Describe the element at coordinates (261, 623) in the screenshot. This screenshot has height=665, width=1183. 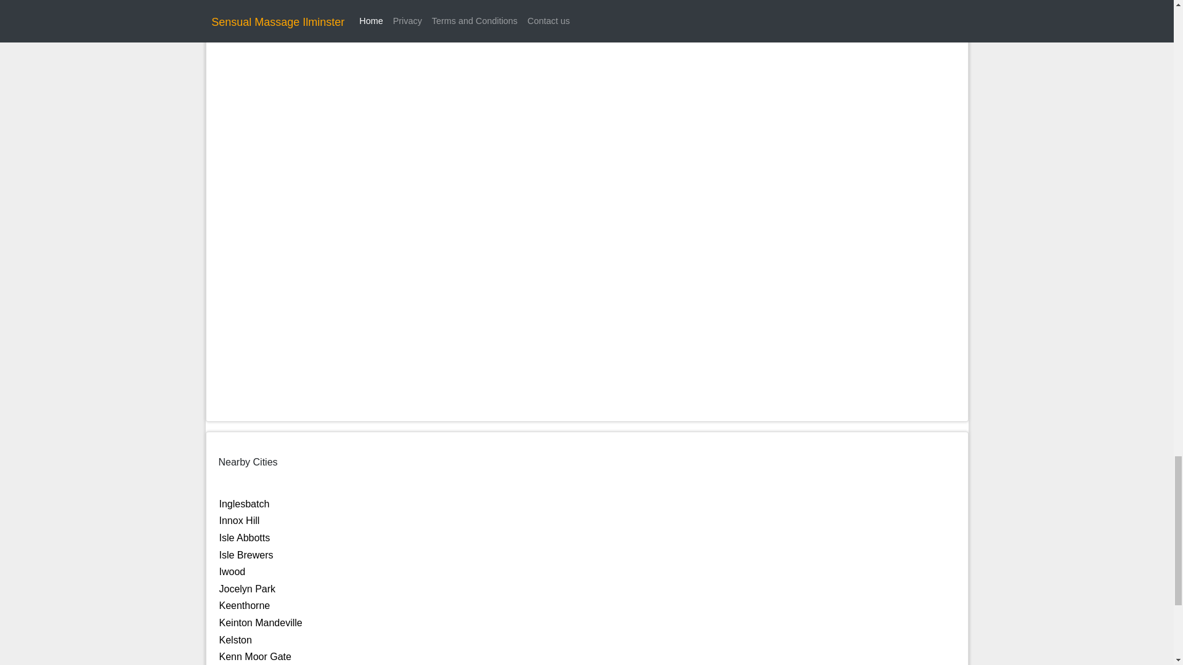
I see `Keinton Mandeville` at that location.